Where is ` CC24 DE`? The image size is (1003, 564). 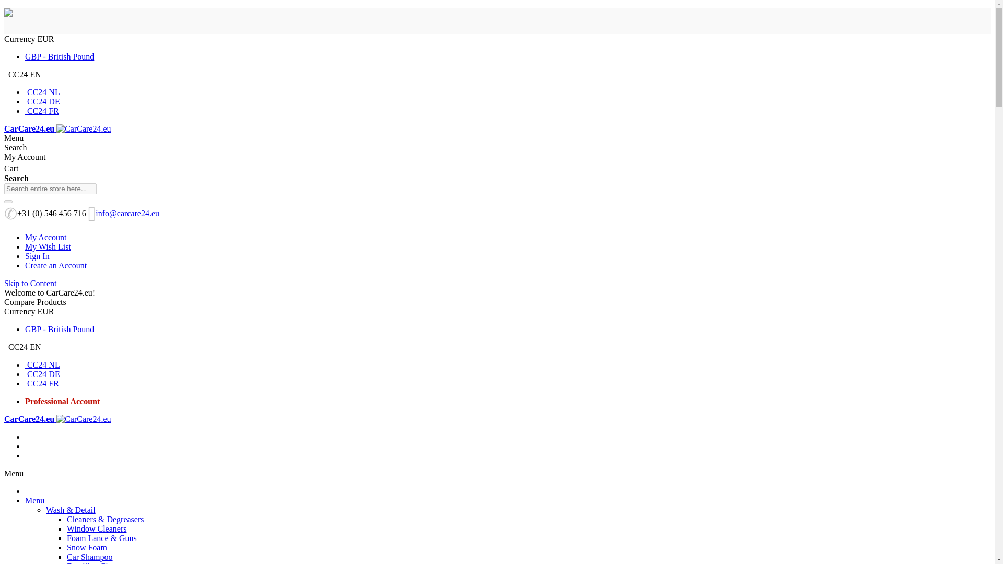
 CC24 DE is located at coordinates (43, 374).